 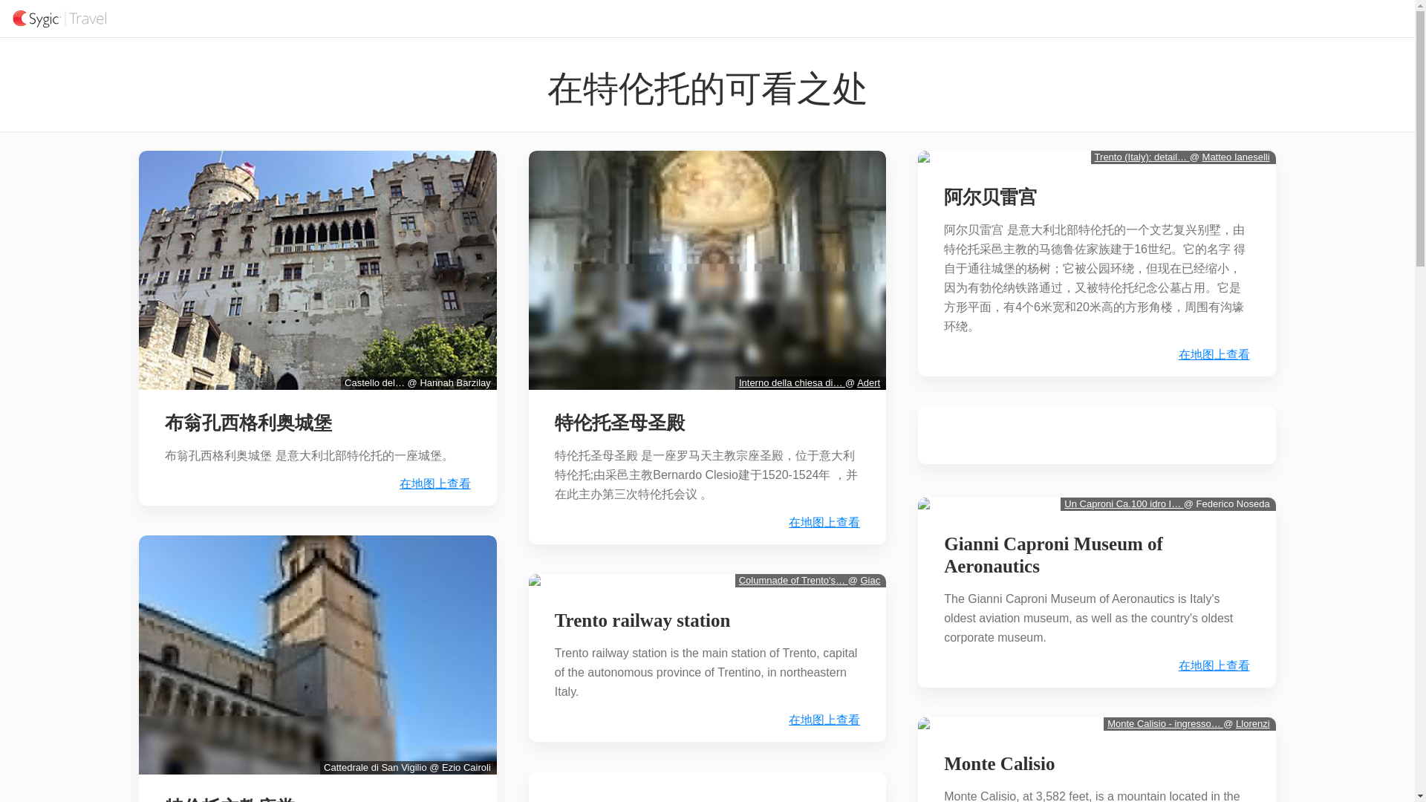 What do you see at coordinates (869, 581) in the screenshot?
I see `Giac` at bounding box center [869, 581].